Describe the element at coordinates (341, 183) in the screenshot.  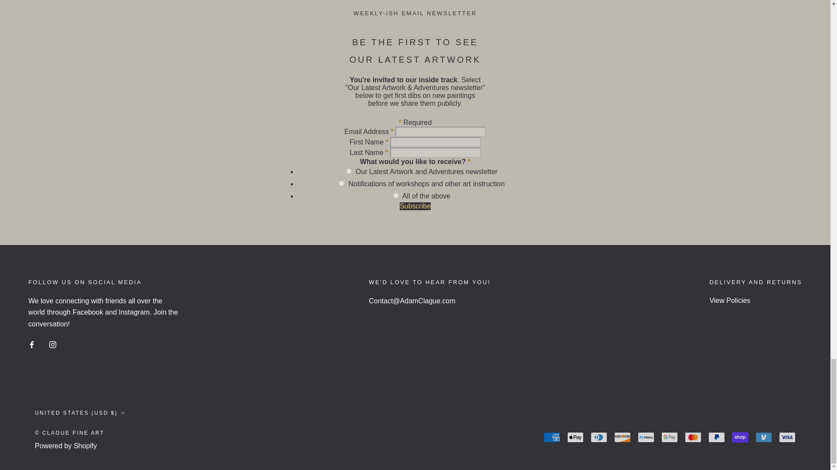
I see `Notifications of workshops and other art instruction` at that location.